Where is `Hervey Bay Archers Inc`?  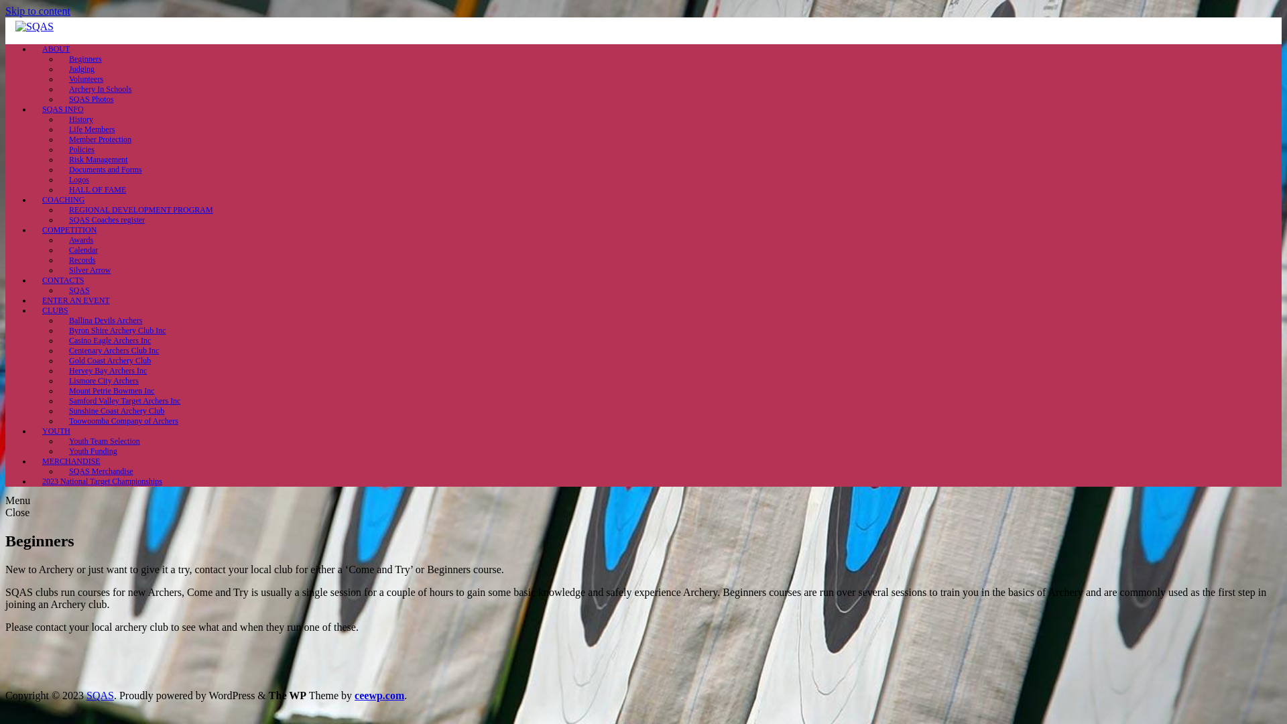 Hervey Bay Archers Inc is located at coordinates (108, 371).